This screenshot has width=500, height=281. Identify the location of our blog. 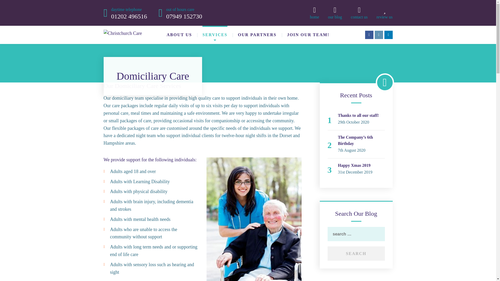
(361, 165).